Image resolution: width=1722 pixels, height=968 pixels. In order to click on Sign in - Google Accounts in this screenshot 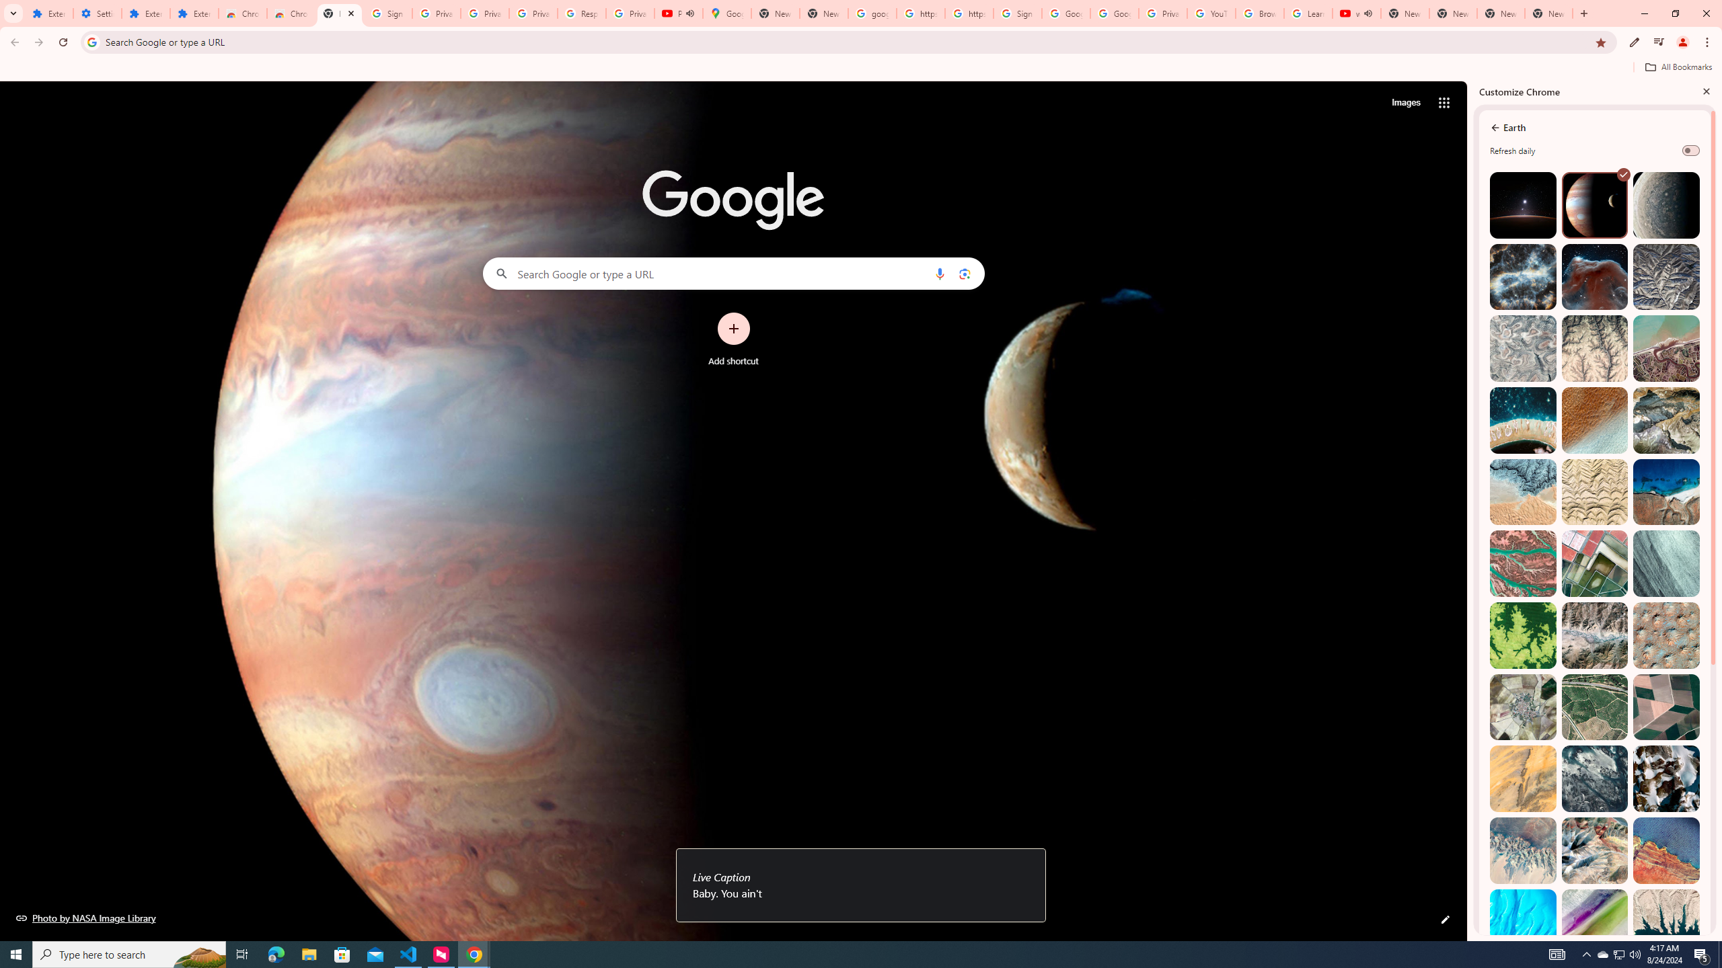, I will do `click(1017, 13)`.